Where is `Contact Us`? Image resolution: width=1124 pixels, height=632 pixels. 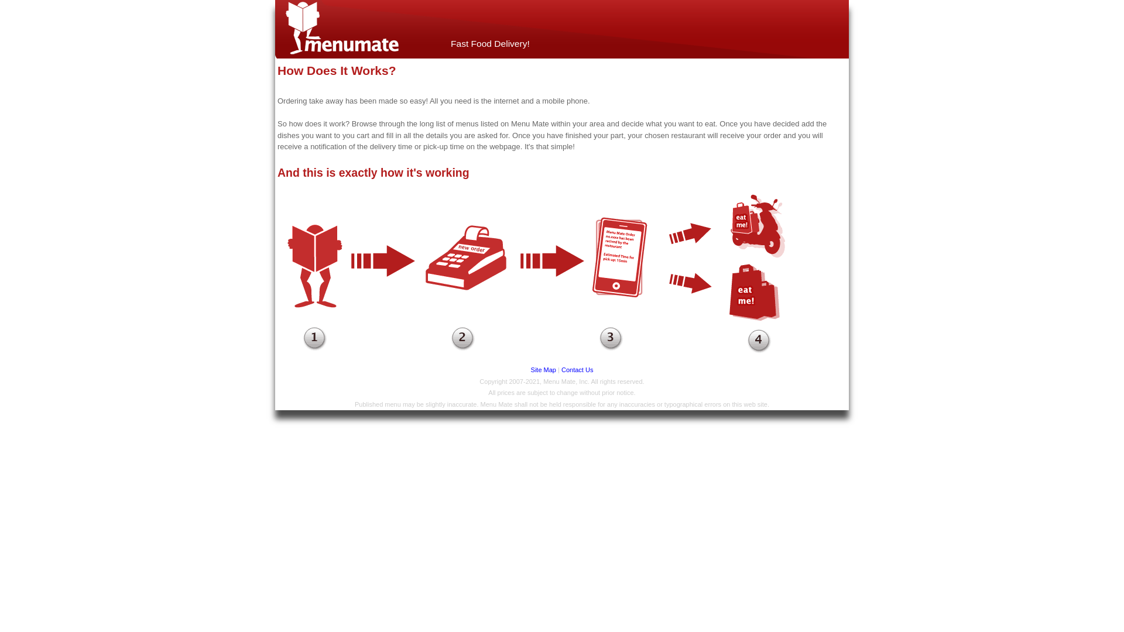 Contact Us is located at coordinates (577, 370).